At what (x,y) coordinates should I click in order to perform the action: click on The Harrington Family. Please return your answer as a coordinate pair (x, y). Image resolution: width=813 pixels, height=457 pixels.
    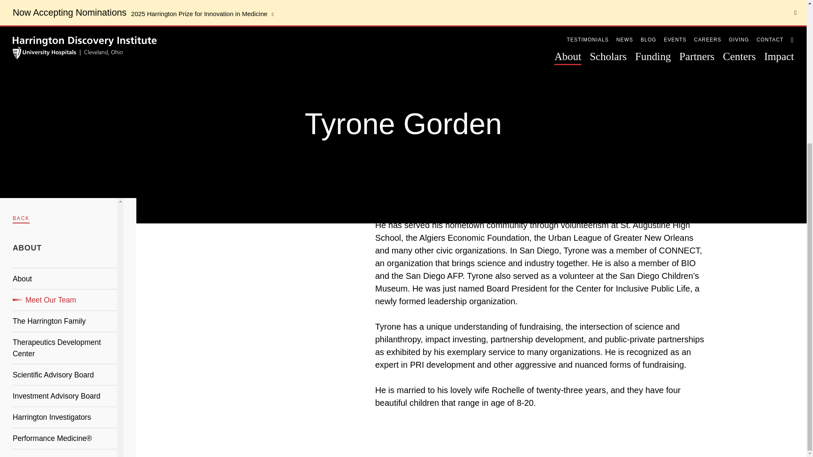
    Looking at the image, I should click on (49, 117).